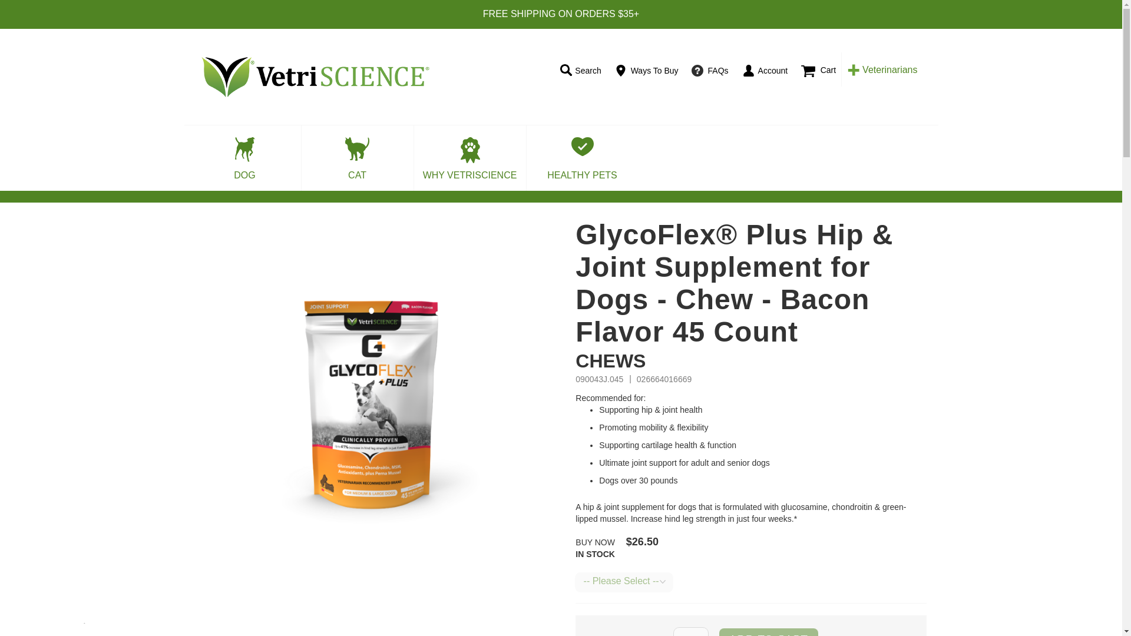 The width and height of the screenshot is (1131, 636). Describe the element at coordinates (884, 69) in the screenshot. I see `Veterinarians` at that location.